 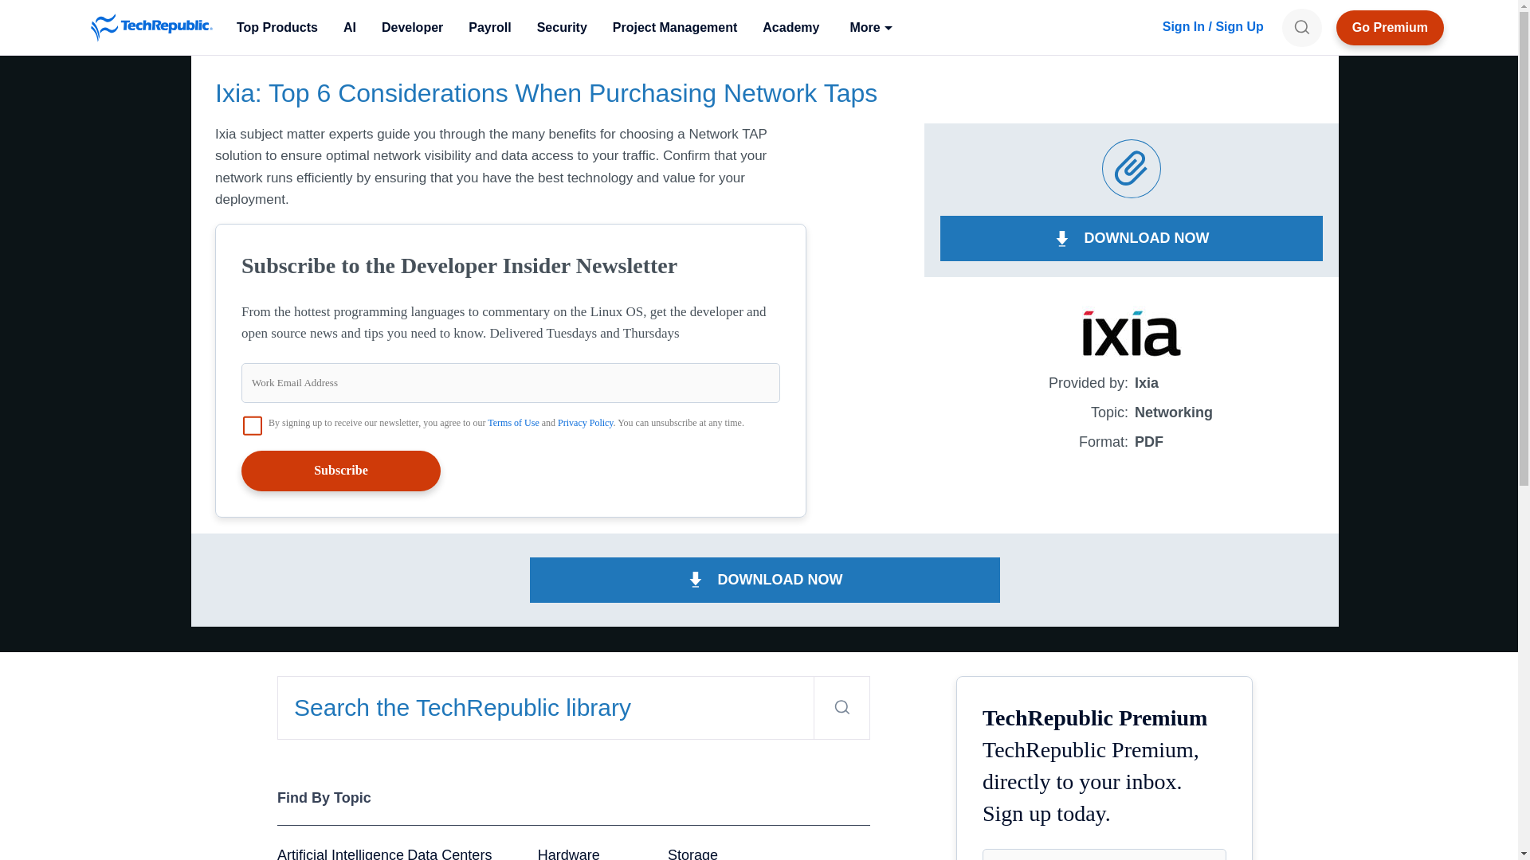 What do you see at coordinates (151, 27) in the screenshot?
I see `TechRepublic` at bounding box center [151, 27].